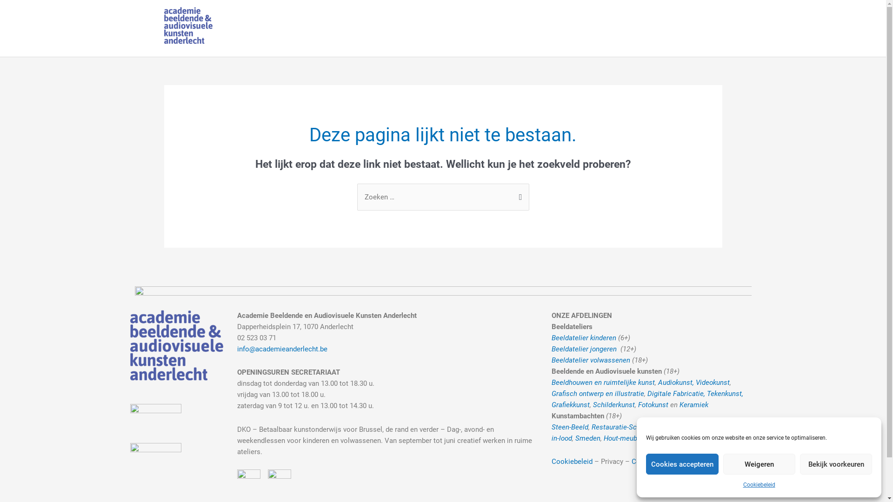 This screenshot has height=502, width=893. What do you see at coordinates (694, 405) in the screenshot?
I see `Keramiek` at bounding box center [694, 405].